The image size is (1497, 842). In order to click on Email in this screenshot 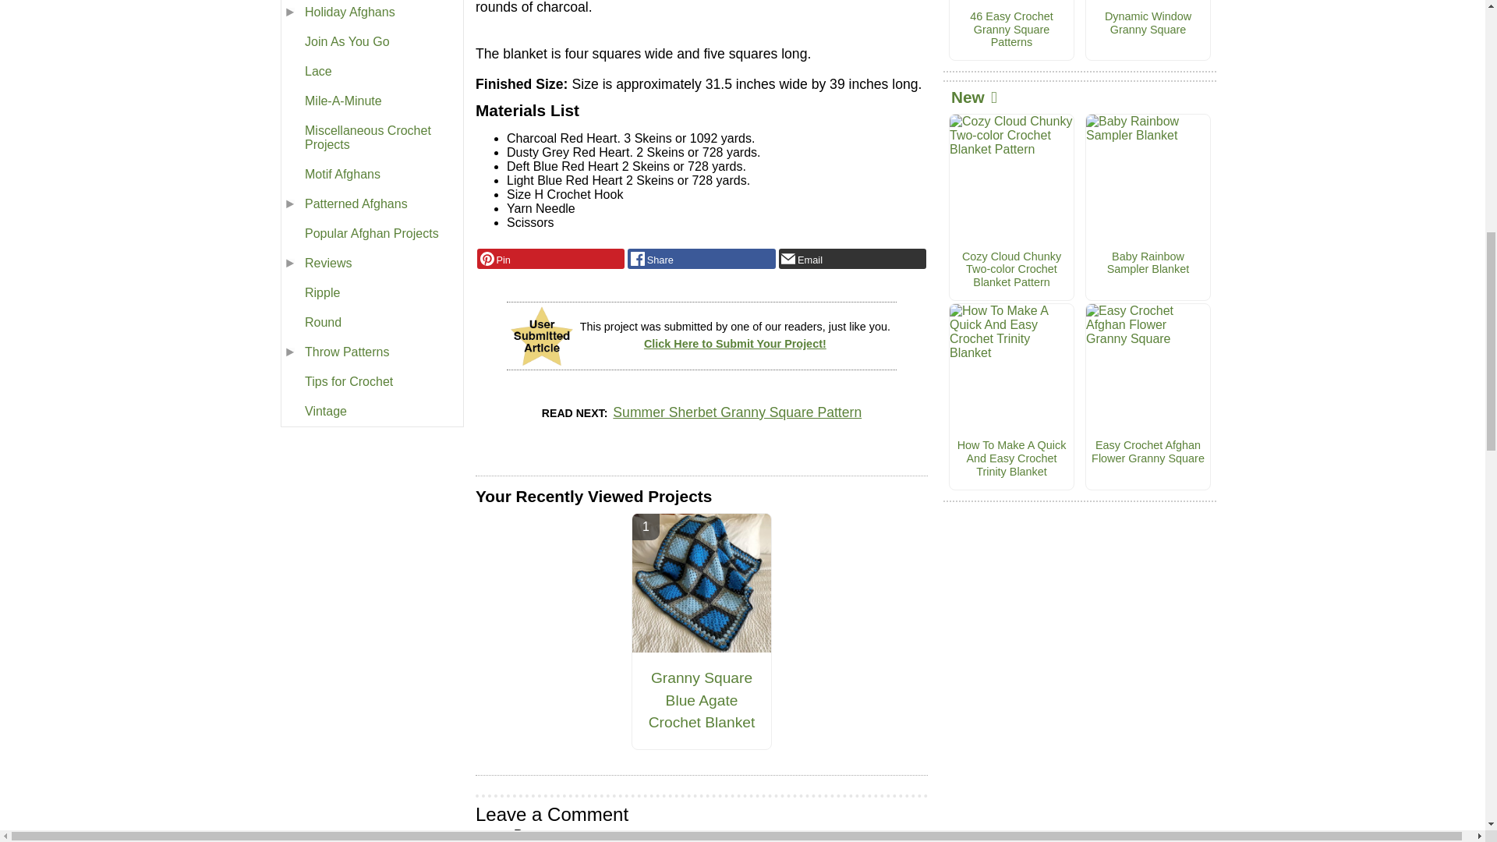, I will do `click(852, 258)`.